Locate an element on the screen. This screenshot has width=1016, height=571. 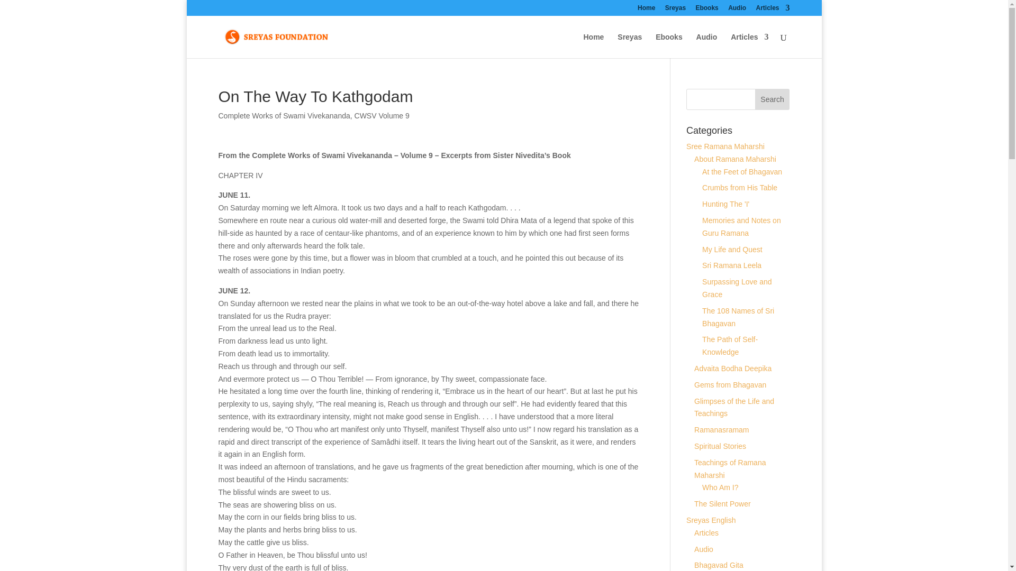
Ebooks is located at coordinates (706, 10).